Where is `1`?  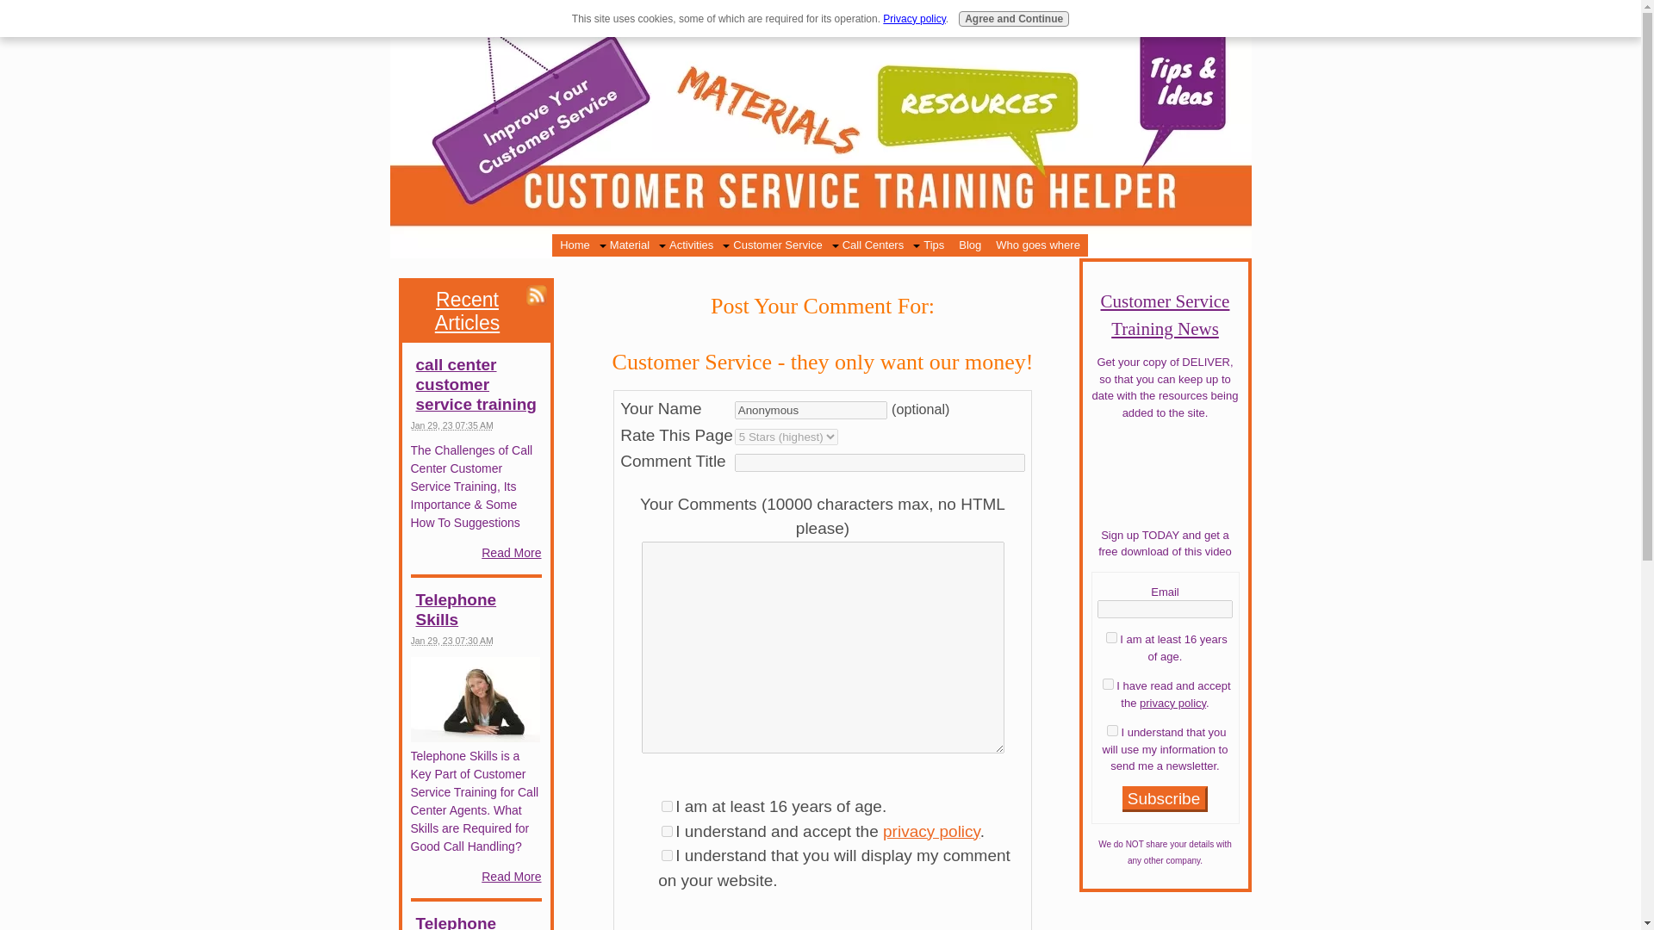 1 is located at coordinates (667, 830).